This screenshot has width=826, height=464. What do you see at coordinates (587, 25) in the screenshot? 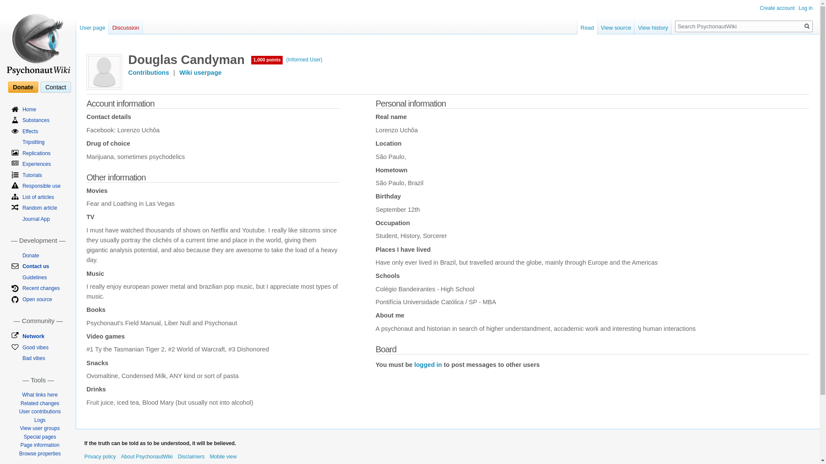
I see `Read` at bounding box center [587, 25].